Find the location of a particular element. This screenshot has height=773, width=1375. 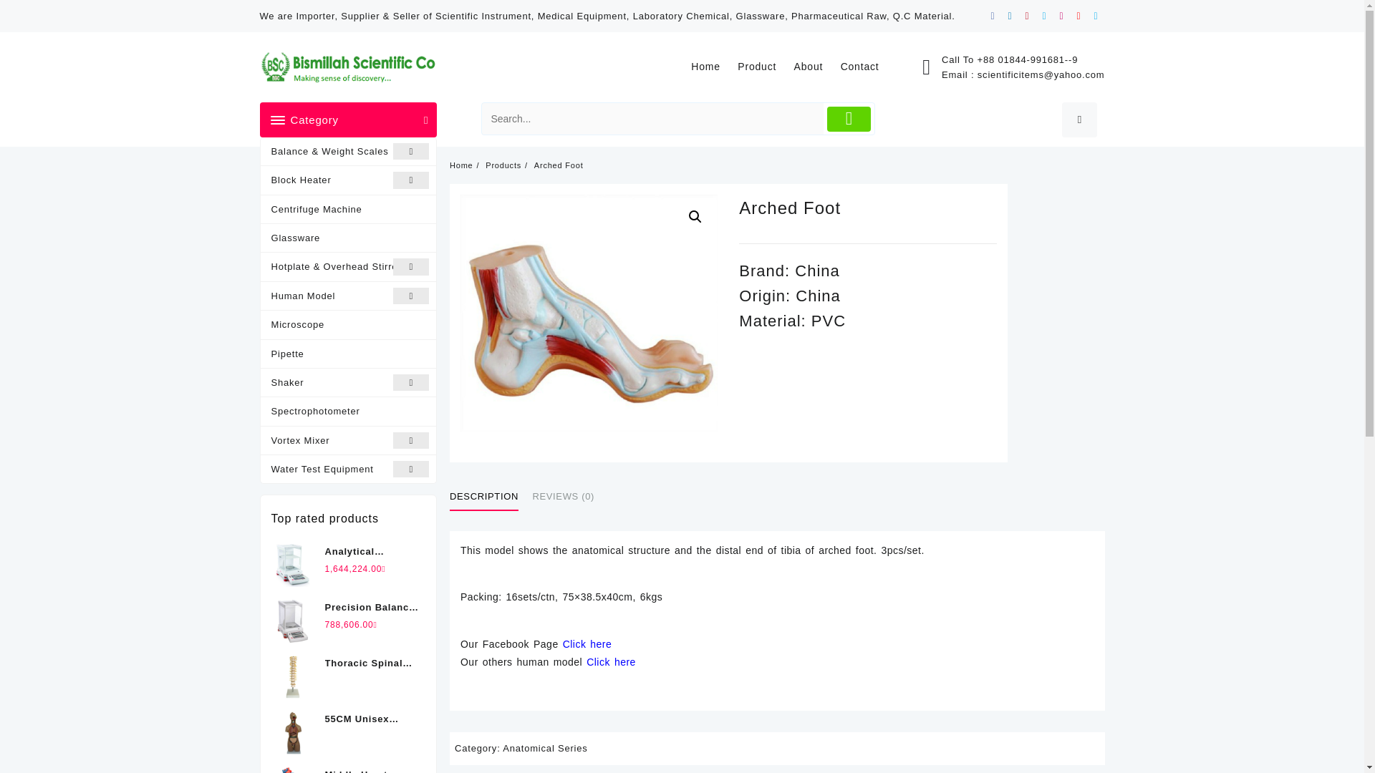

Contact is located at coordinates (867, 67).